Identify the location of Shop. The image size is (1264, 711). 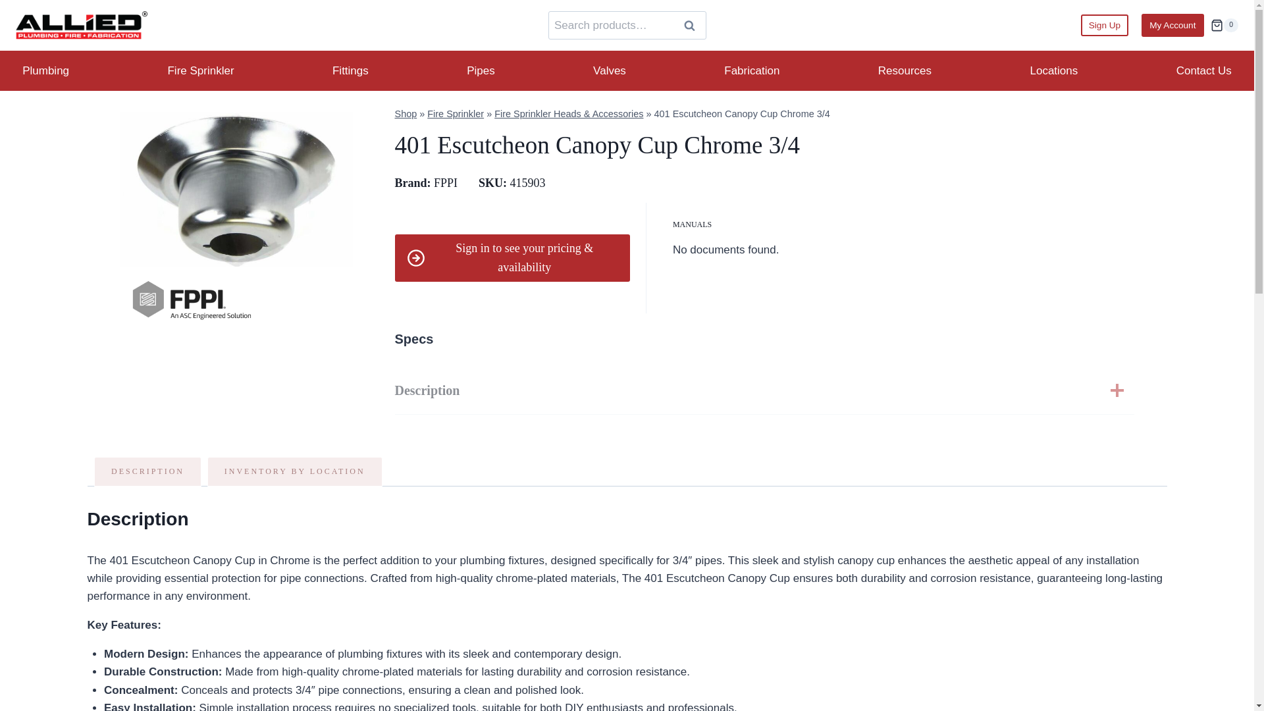
(406, 114).